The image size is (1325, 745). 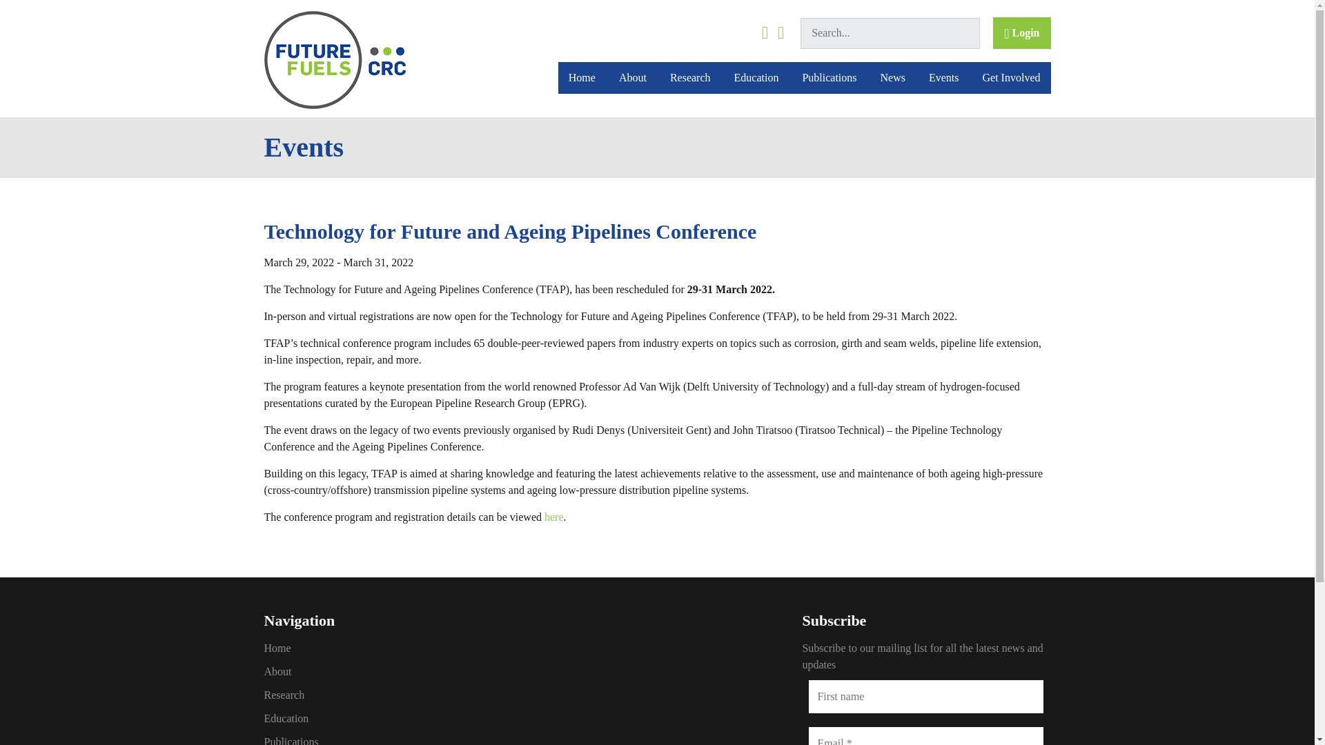 What do you see at coordinates (1021, 33) in the screenshot?
I see `Login` at bounding box center [1021, 33].